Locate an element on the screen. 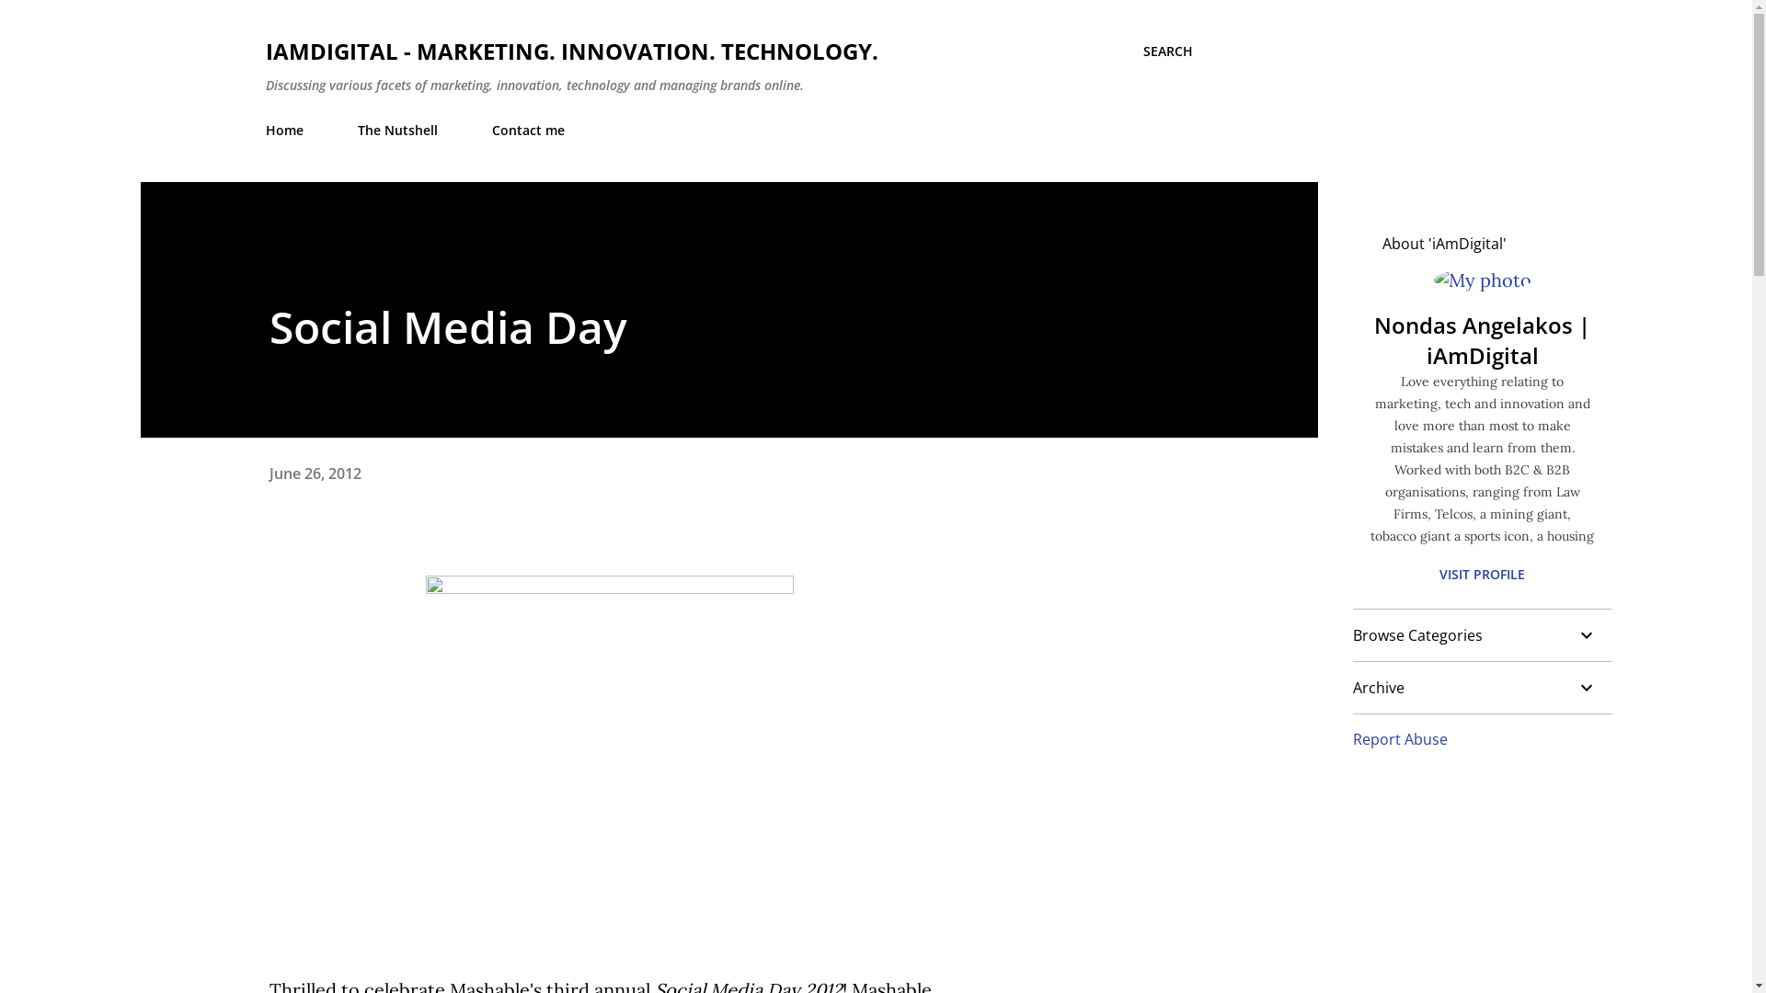 This screenshot has width=1766, height=993. The Nutshell is located at coordinates (397, 131).